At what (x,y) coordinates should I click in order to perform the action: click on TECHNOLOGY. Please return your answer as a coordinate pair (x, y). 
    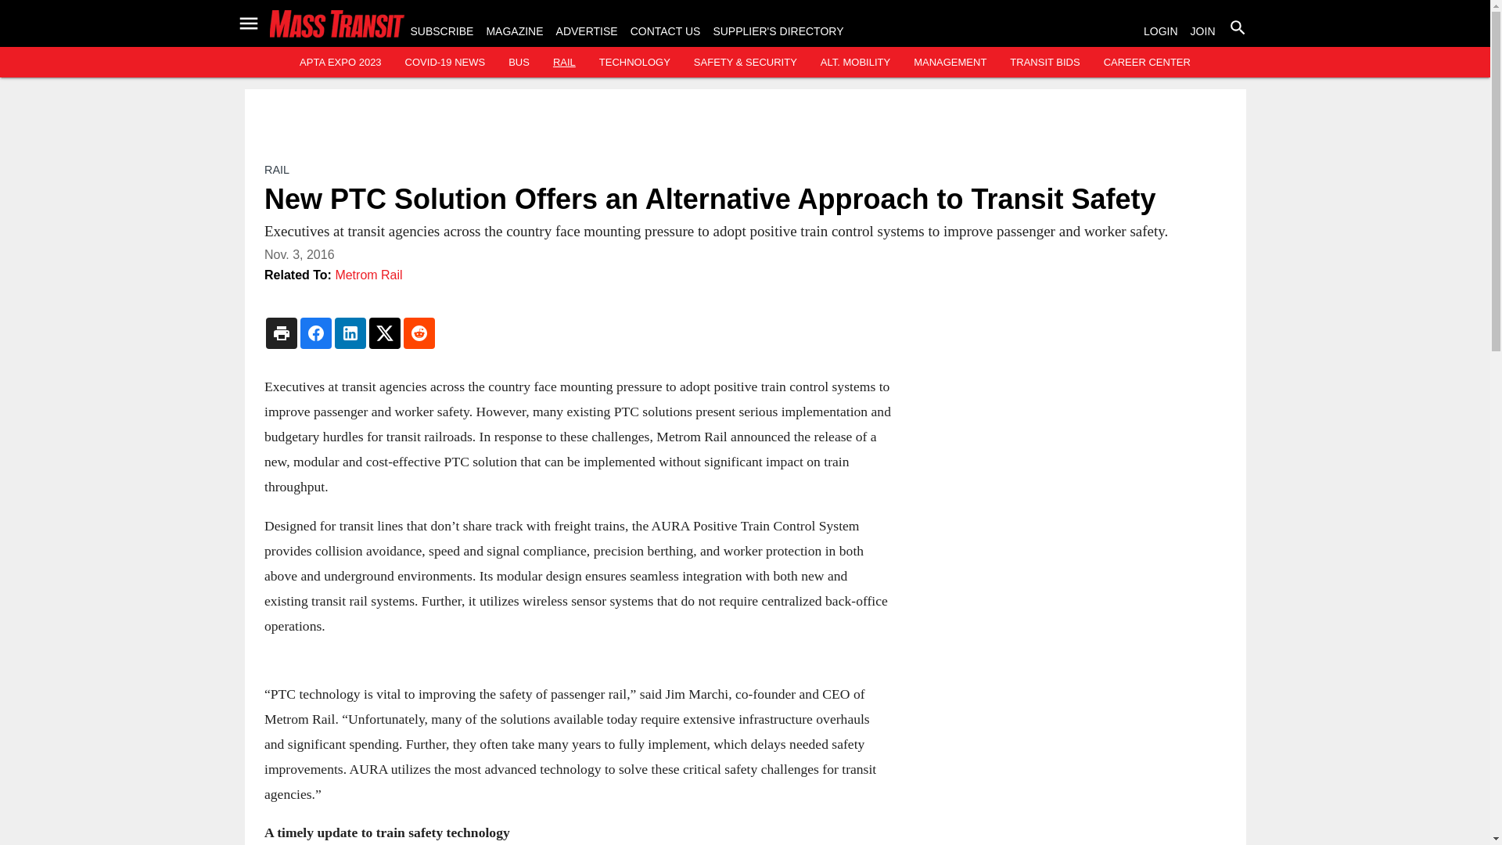
    Looking at the image, I should click on (634, 63).